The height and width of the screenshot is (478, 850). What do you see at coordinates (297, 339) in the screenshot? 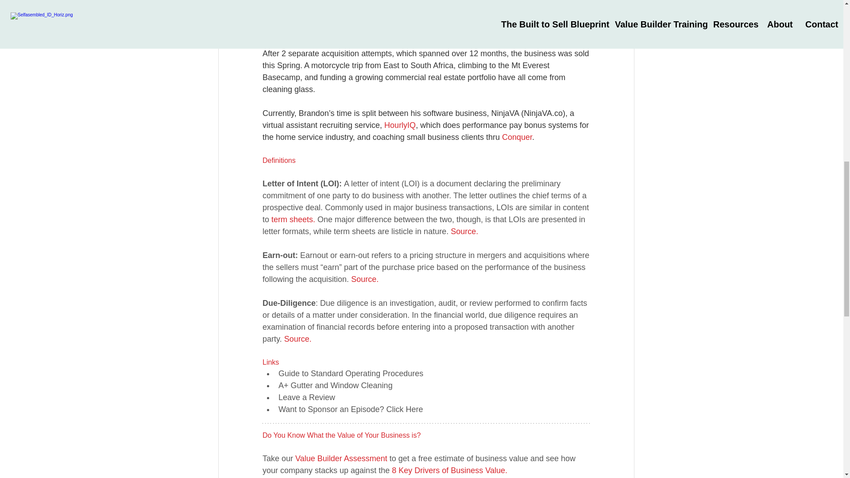
I see `Source.` at bounding box center [297, 339].